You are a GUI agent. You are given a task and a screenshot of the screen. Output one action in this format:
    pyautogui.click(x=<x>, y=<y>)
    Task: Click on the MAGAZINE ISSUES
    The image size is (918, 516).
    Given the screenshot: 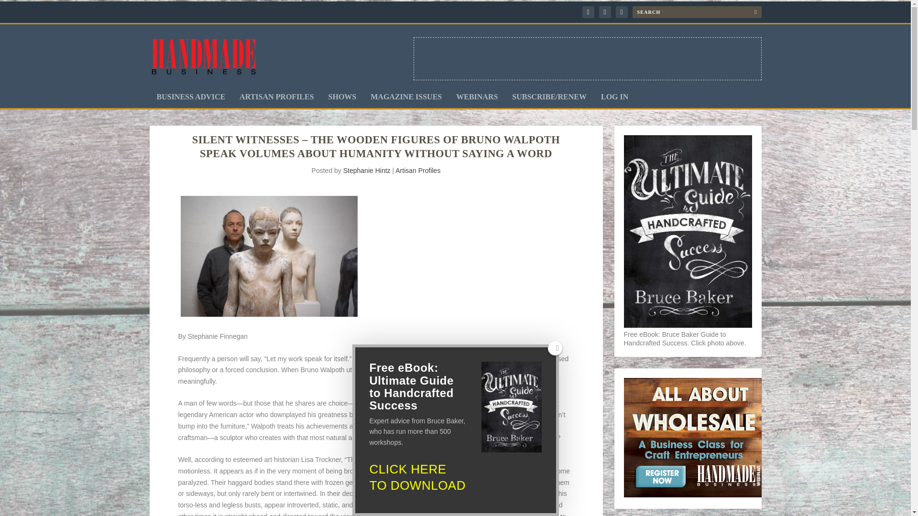 What is the action you would take?
    pyautogui.click(x=406, y=100)
    